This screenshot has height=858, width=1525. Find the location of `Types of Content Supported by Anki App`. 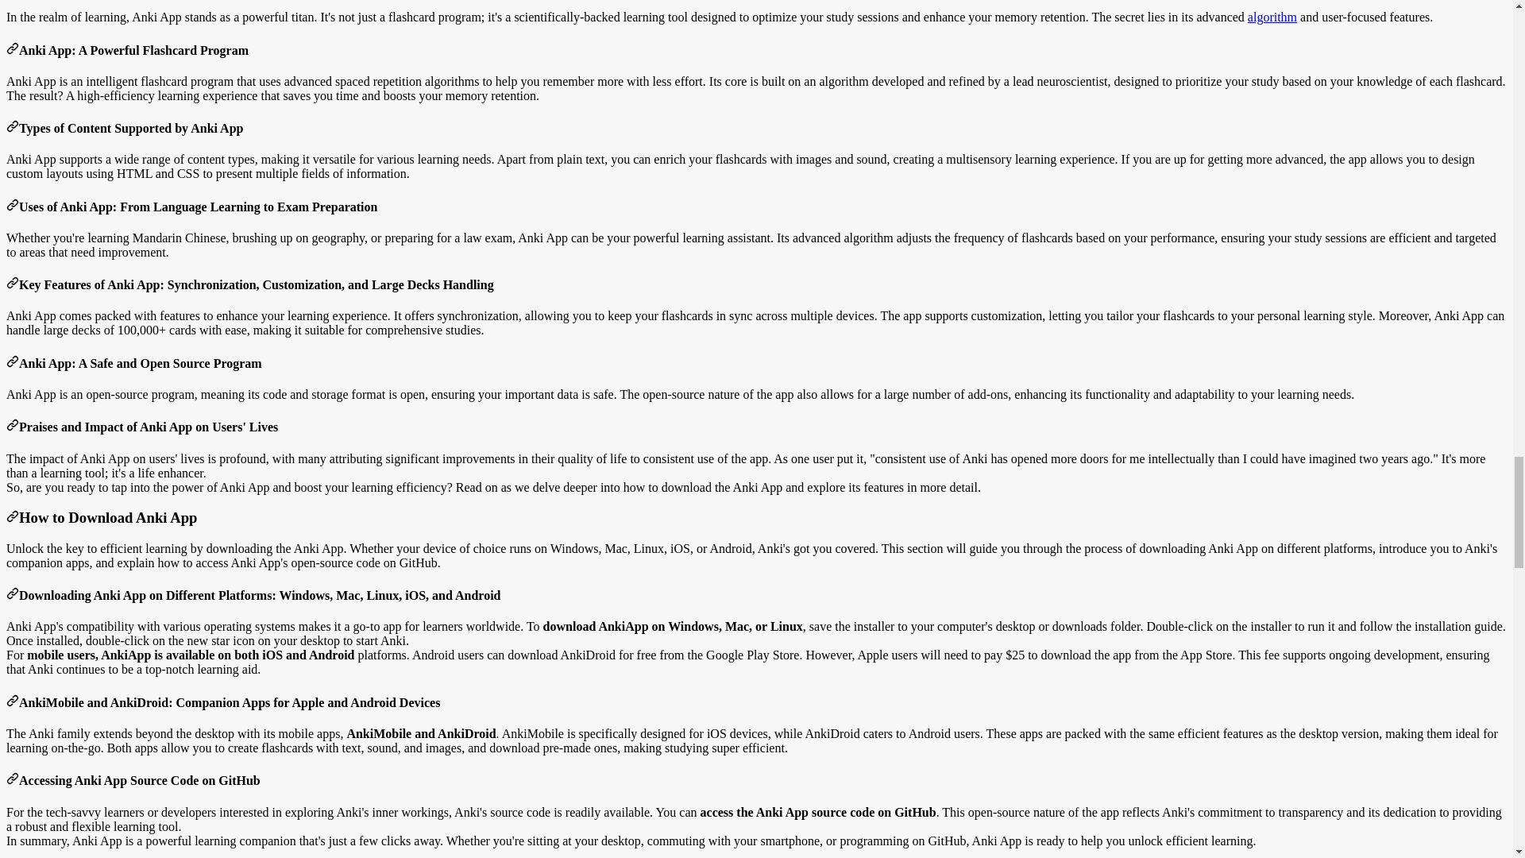

Types of Content Supported by Anki App is located at coordinates (12, 128).